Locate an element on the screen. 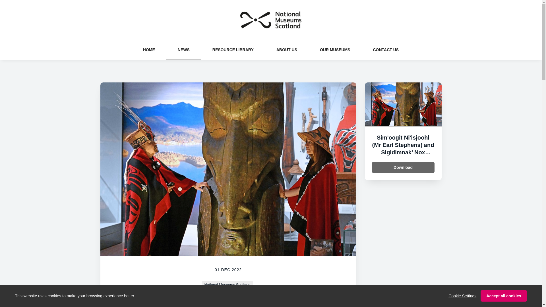 The height and width of the screenshot is (307, 546). OUR MUSEUMS is located at coordinates (335, 49).